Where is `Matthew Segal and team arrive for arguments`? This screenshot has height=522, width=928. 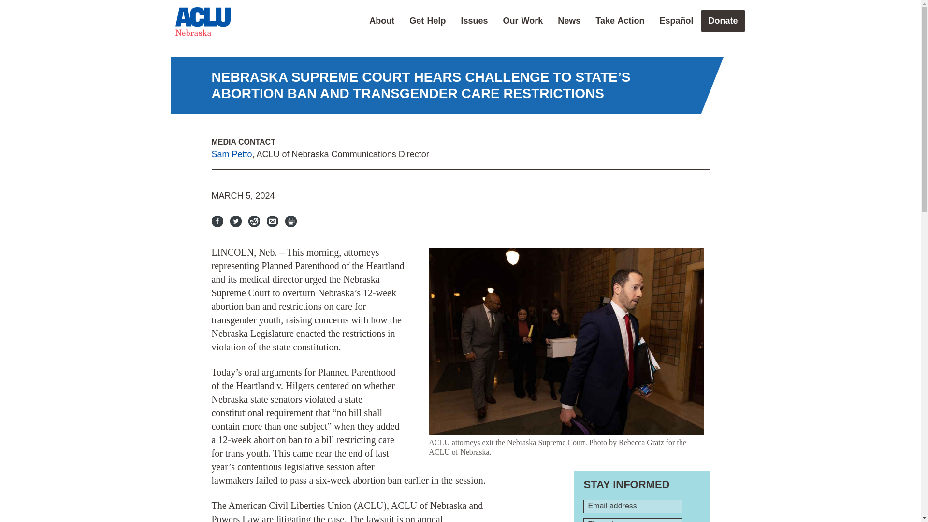 Matthew Segal and team arrive for arguments is located at coordinates (566, 341).